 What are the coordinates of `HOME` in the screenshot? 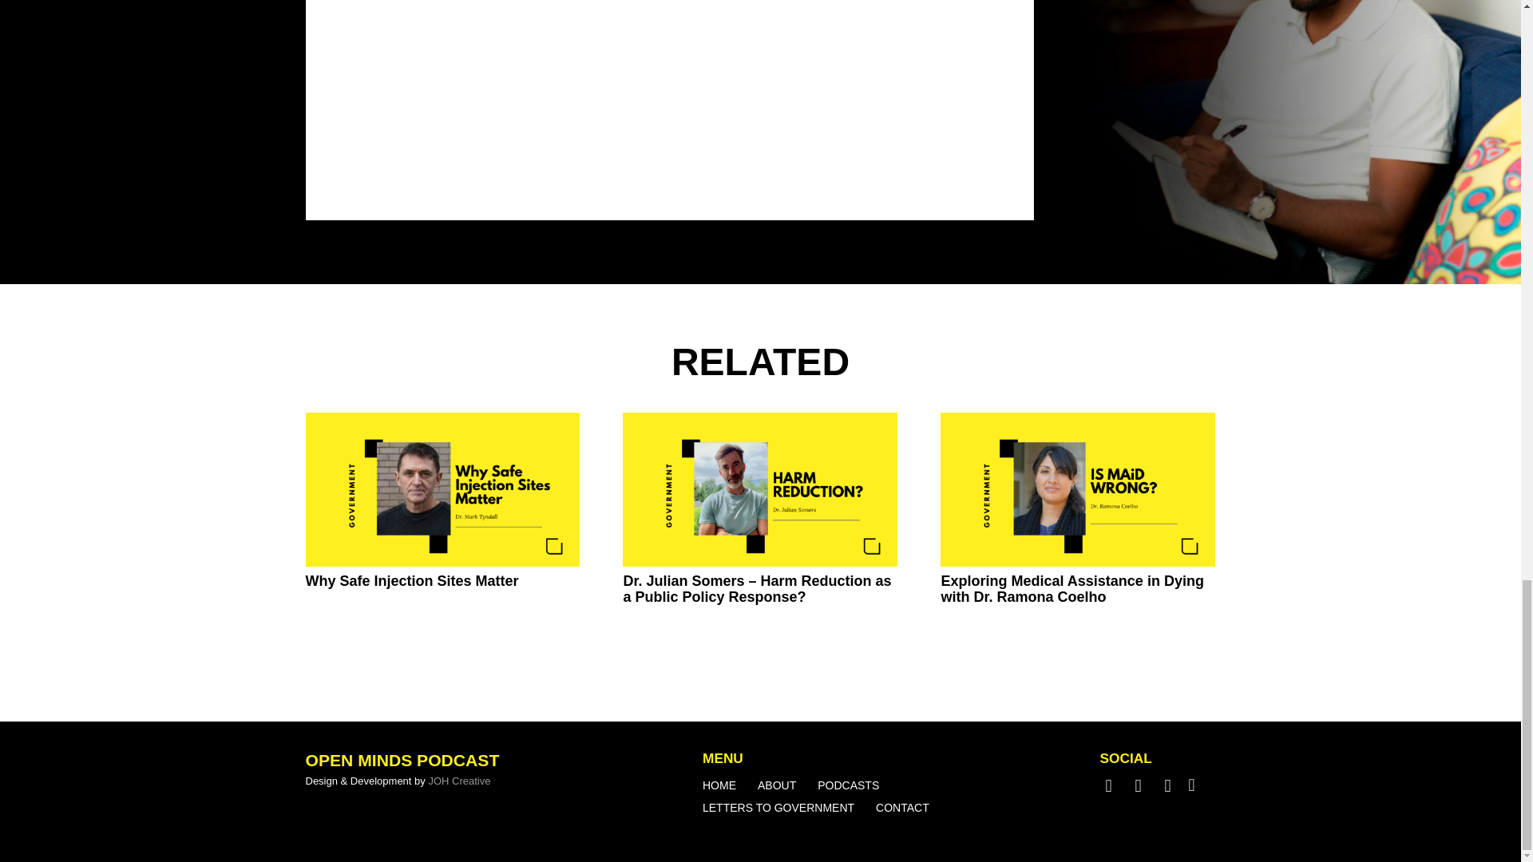 It's located at (719, 785).